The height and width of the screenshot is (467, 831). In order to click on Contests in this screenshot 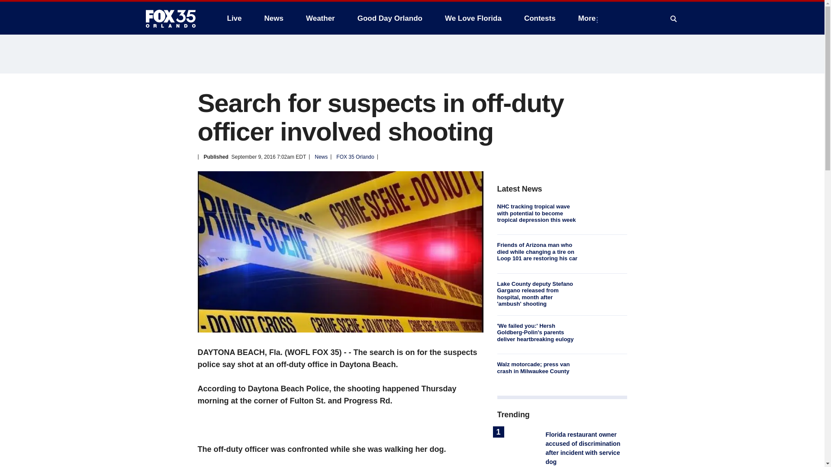, I will do `click(539, 18)`.